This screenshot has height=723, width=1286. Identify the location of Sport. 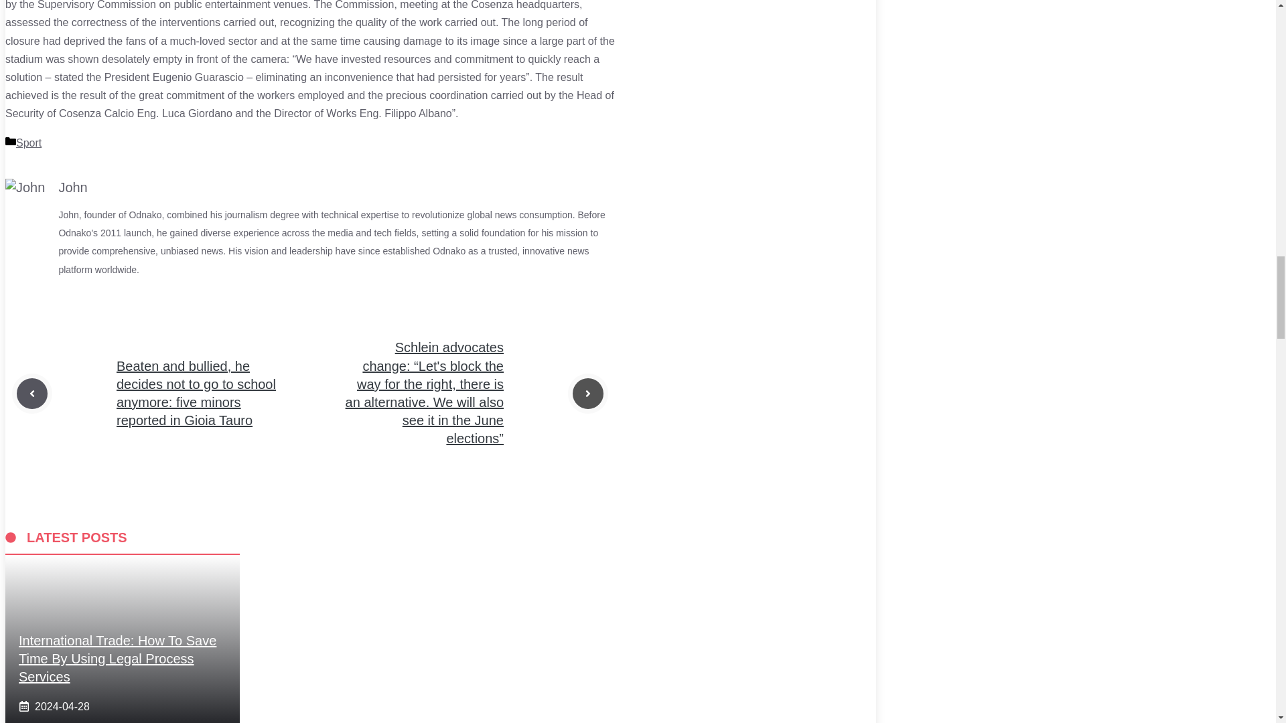
(28, 143).